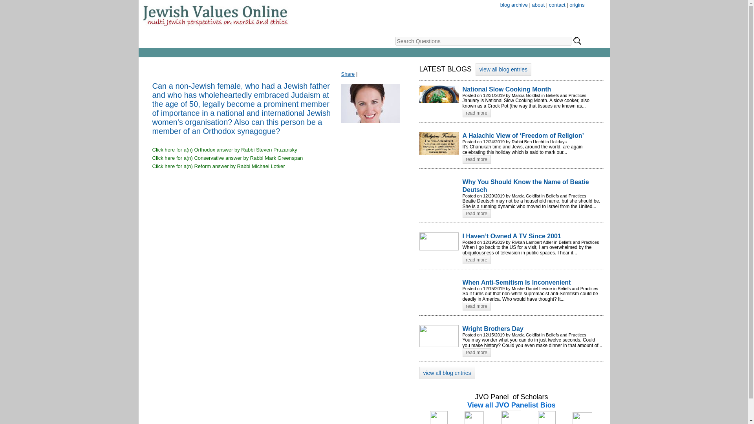 Image resolution: width=754 pixels, height=424 pixels. I want to click on read more, so click(477, 159).